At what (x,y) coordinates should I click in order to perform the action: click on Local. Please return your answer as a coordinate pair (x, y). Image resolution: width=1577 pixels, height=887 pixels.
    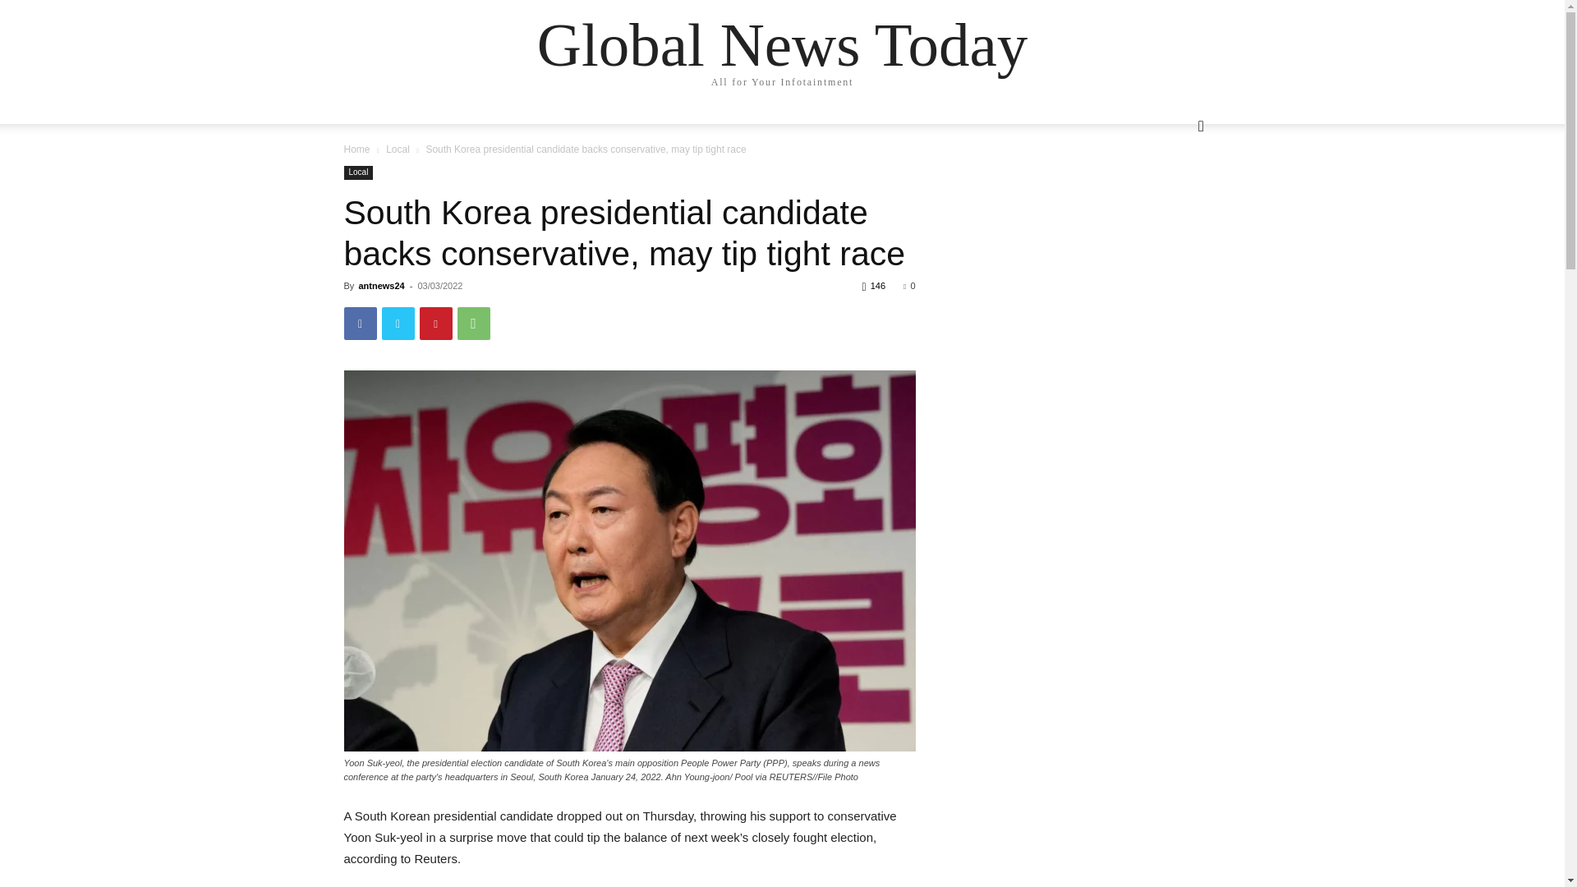
    Looking at the image, I should click on (398, 149).